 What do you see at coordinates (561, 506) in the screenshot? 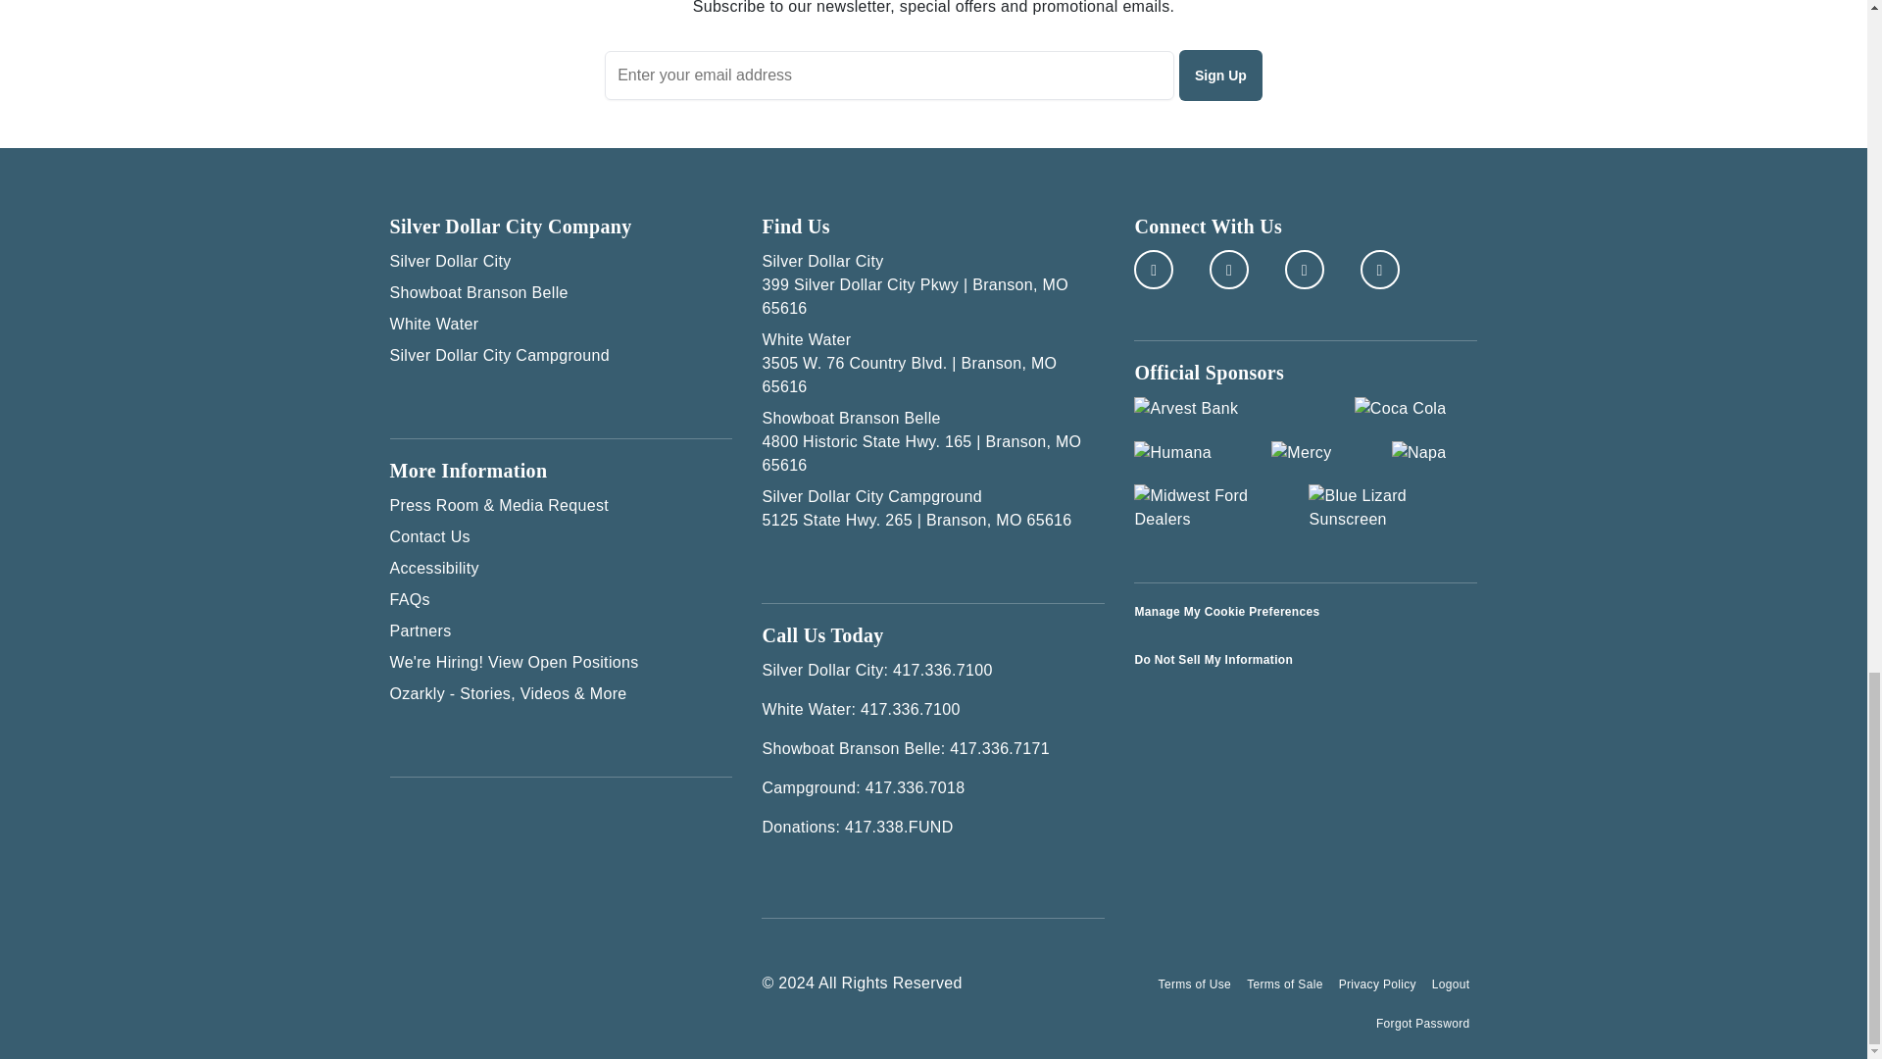
I see `Press` at bounding box center [561, 506].